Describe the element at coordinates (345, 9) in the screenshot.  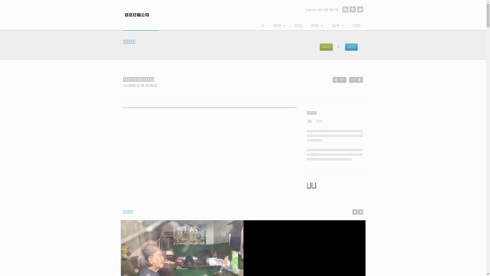
I see `Get RSS Feed` at that location.